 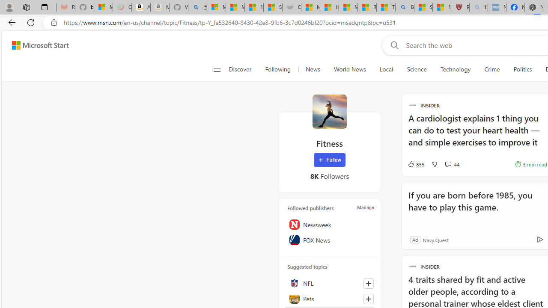 I want to click on World News, so click(x=350, y=69).